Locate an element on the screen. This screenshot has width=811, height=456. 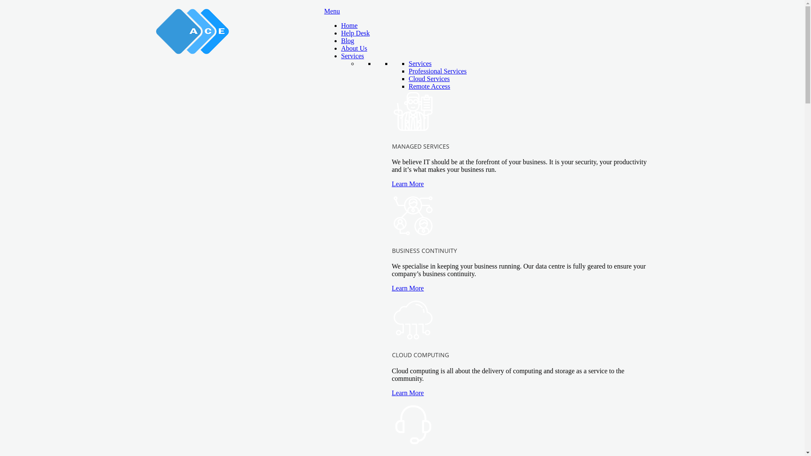
About Us is located at coordinates (354, 48).